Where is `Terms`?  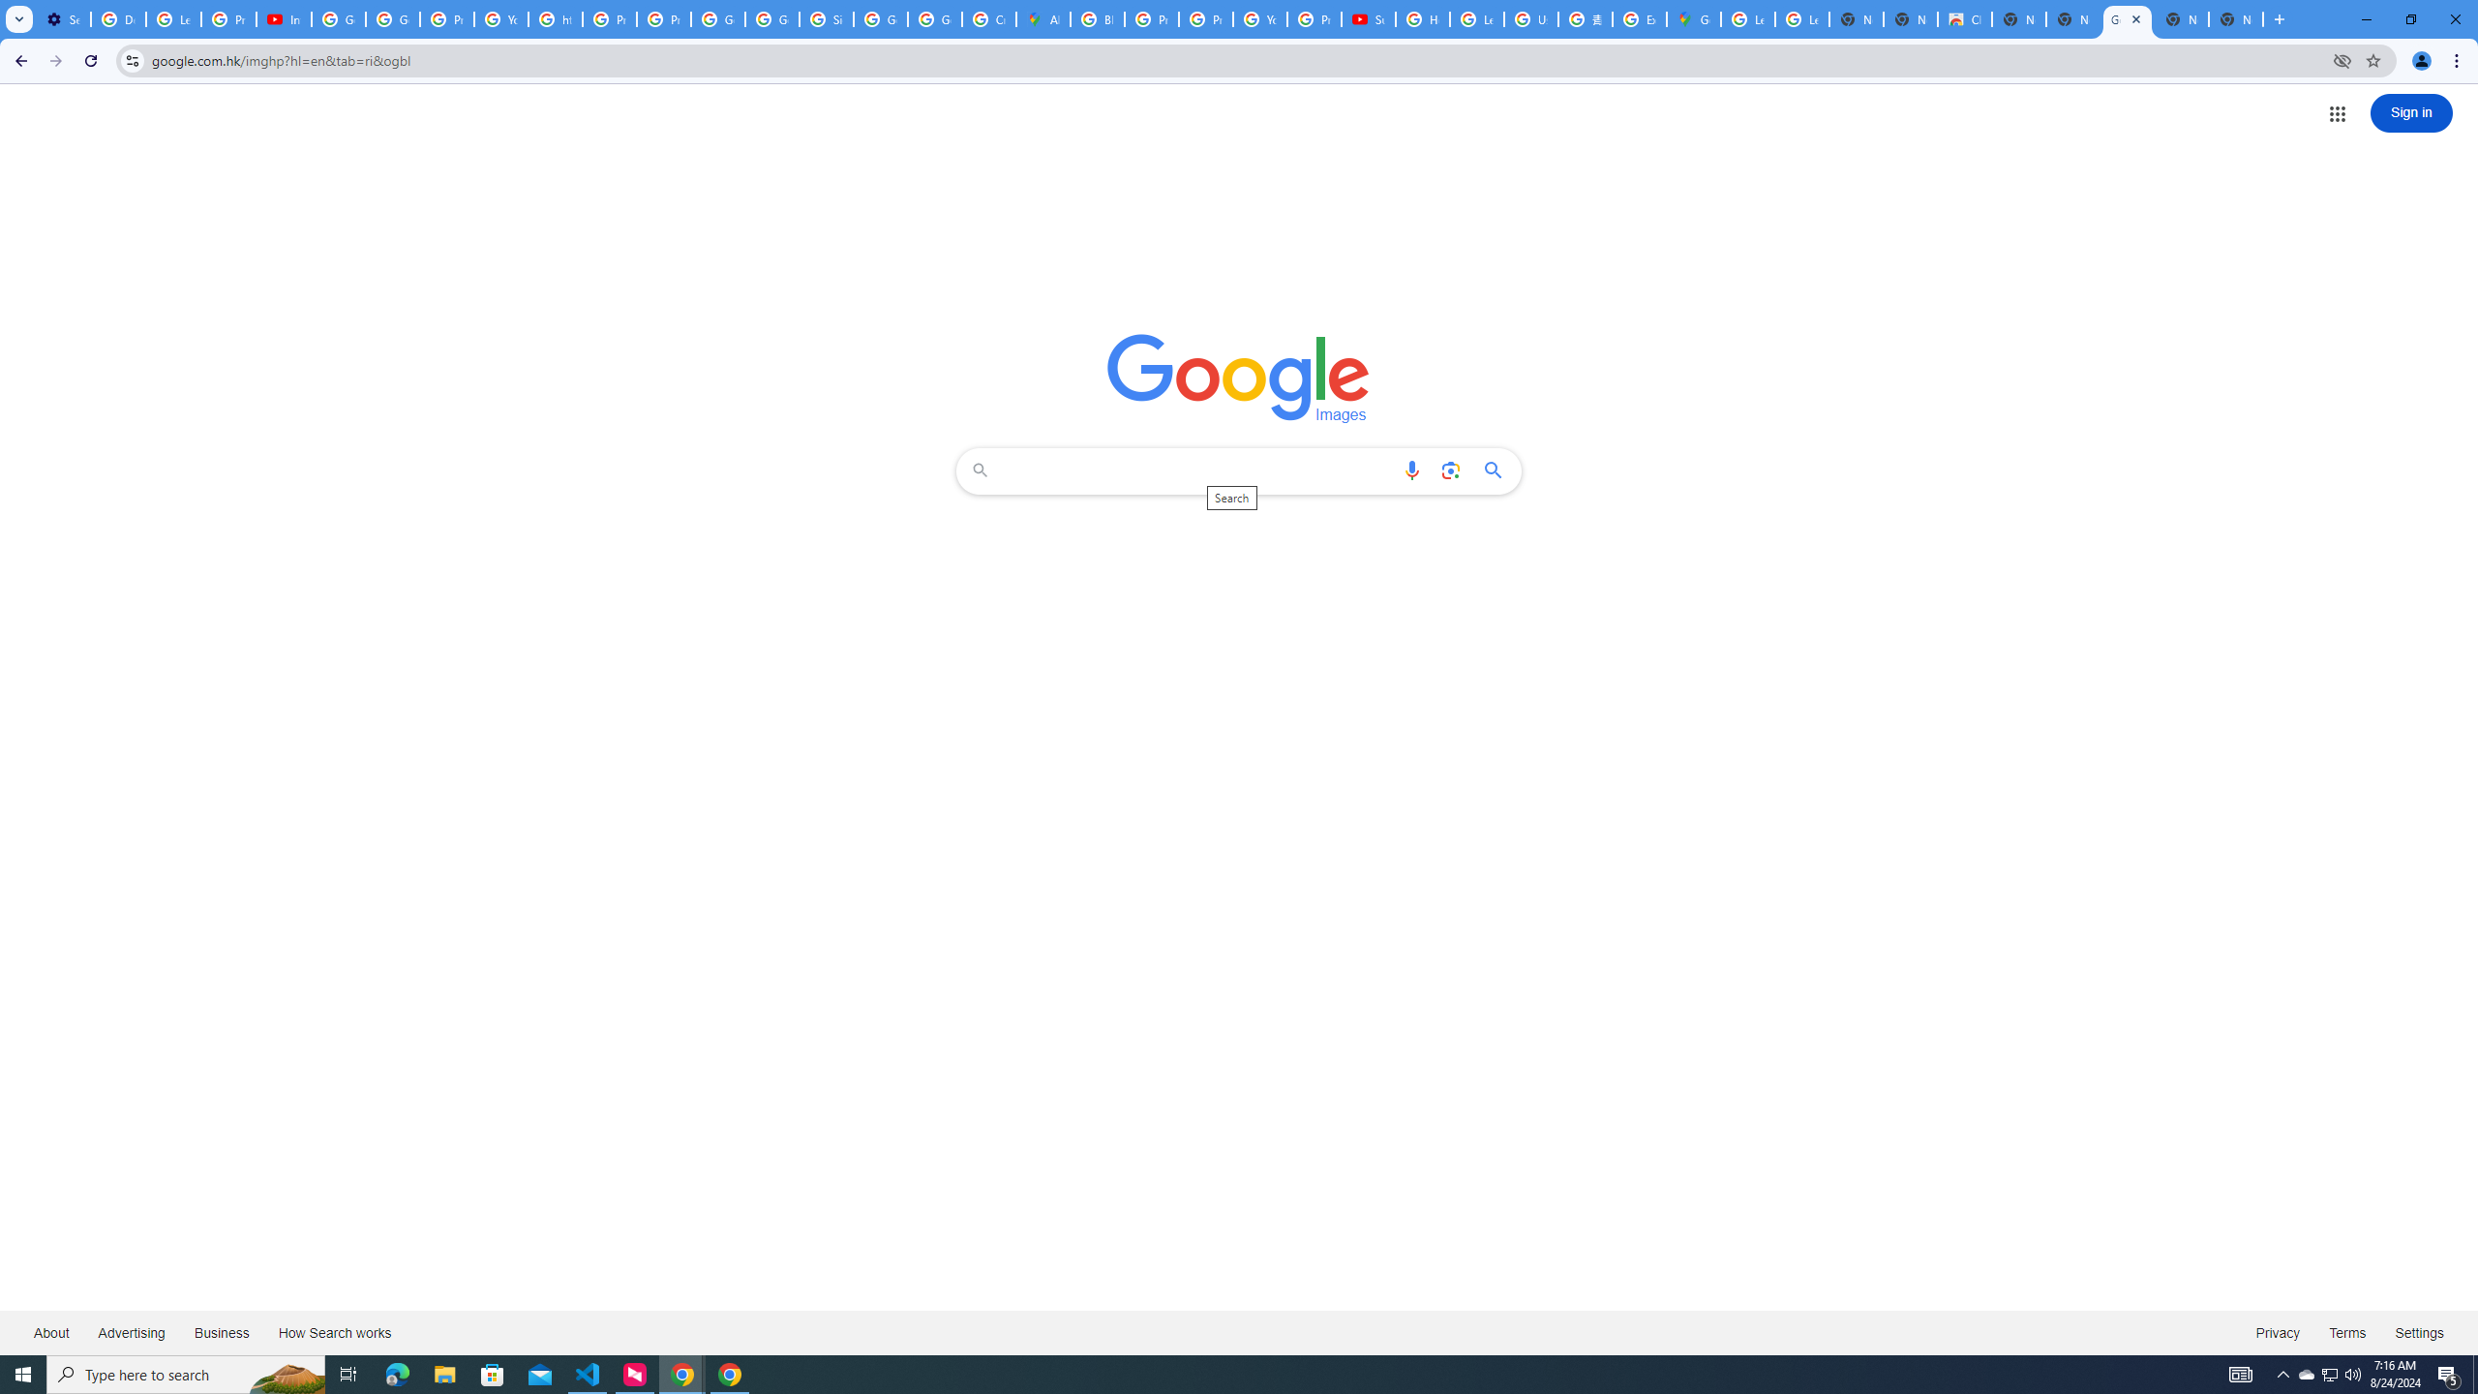 Terms is located at coordinates (2348, 1332).